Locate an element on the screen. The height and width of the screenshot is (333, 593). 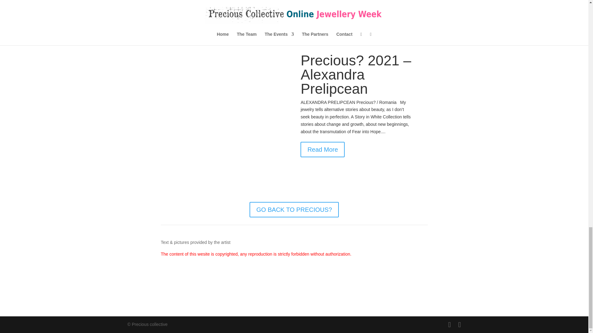
Read More is located at coordinates (322, 149).